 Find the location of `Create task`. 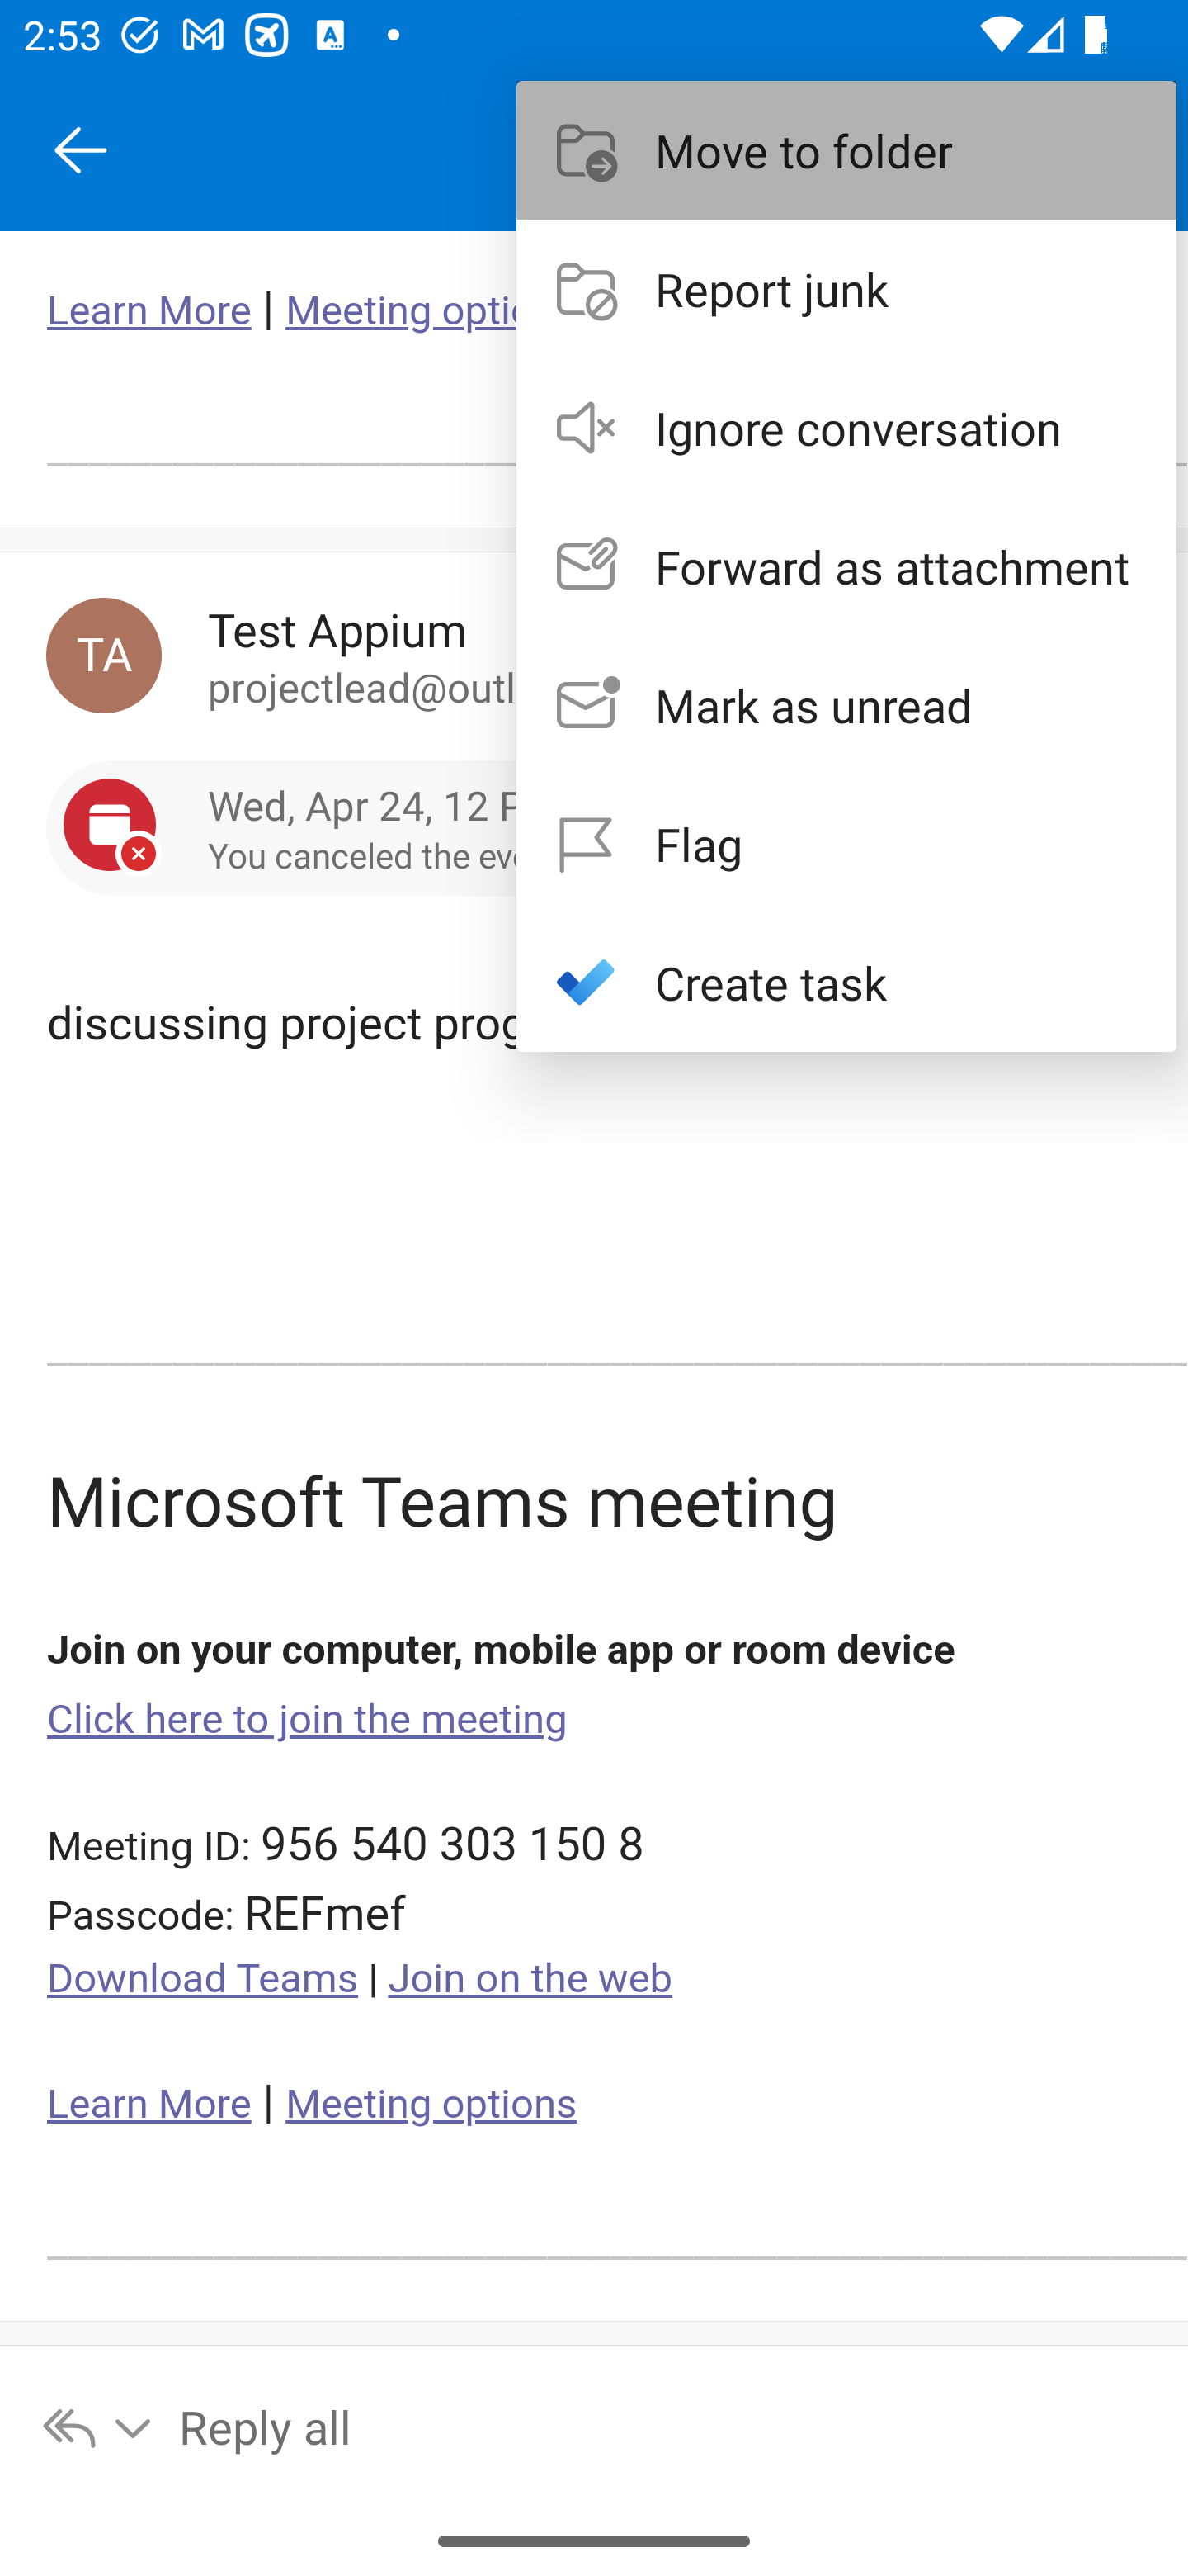

Create task is located at coordinates (846, 981).